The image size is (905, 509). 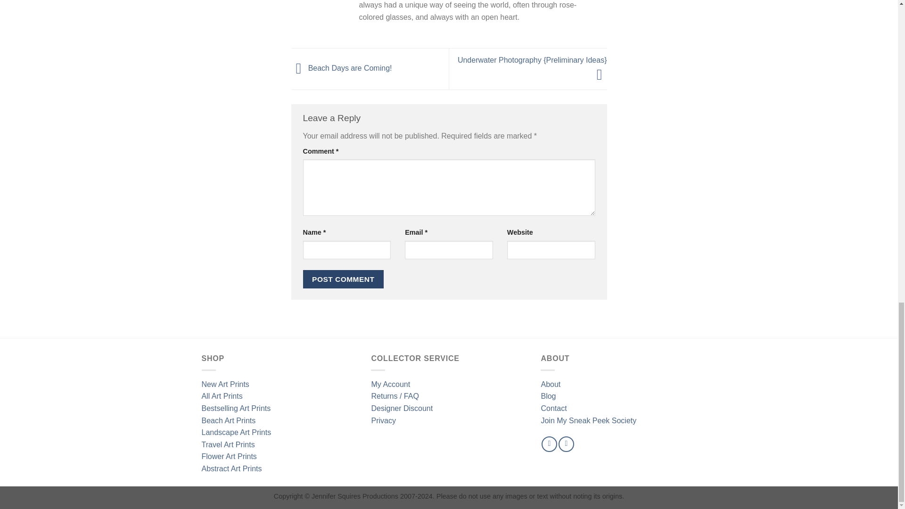 I want to click on Follow on Instagram, so click(x=566, y=444).